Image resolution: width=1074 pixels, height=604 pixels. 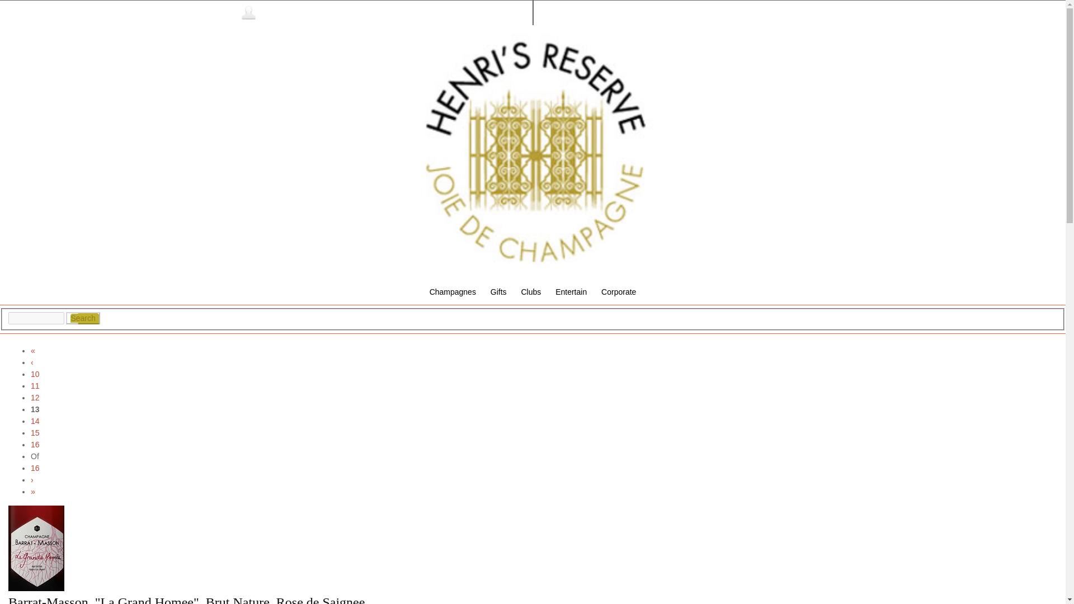 What do you see at coordinates (35, 385) in the screenshot?
I see `11` at bounding box center [35, 385].